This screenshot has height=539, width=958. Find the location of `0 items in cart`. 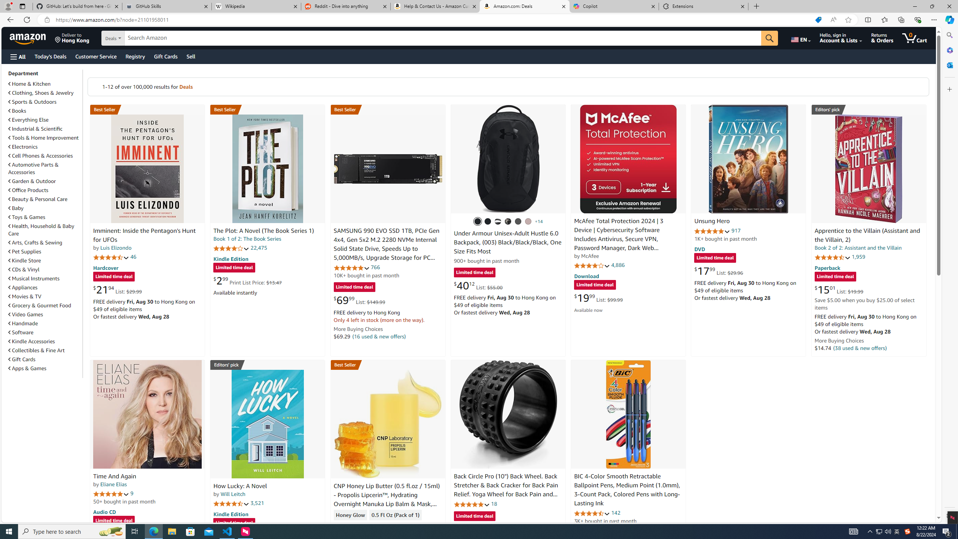

0 items in cart is located at coordinates (914, 38).